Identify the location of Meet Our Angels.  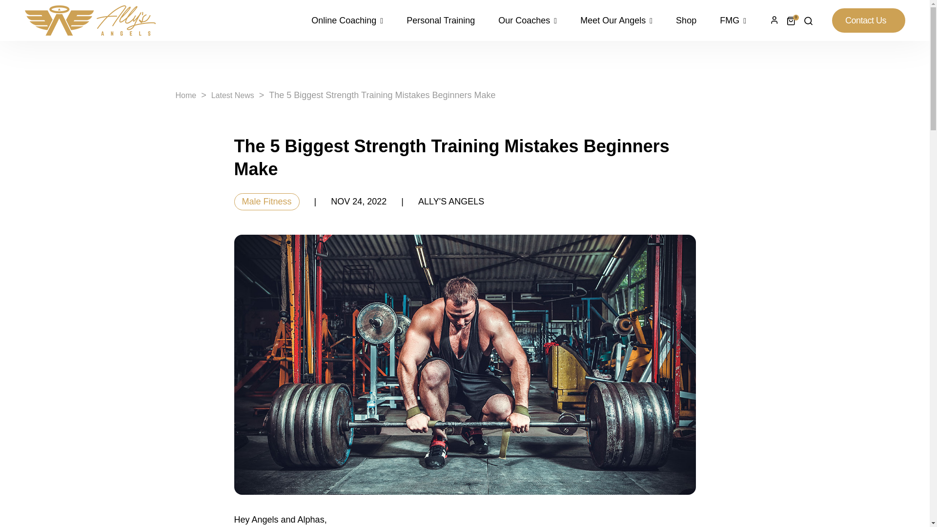
(616, 20).